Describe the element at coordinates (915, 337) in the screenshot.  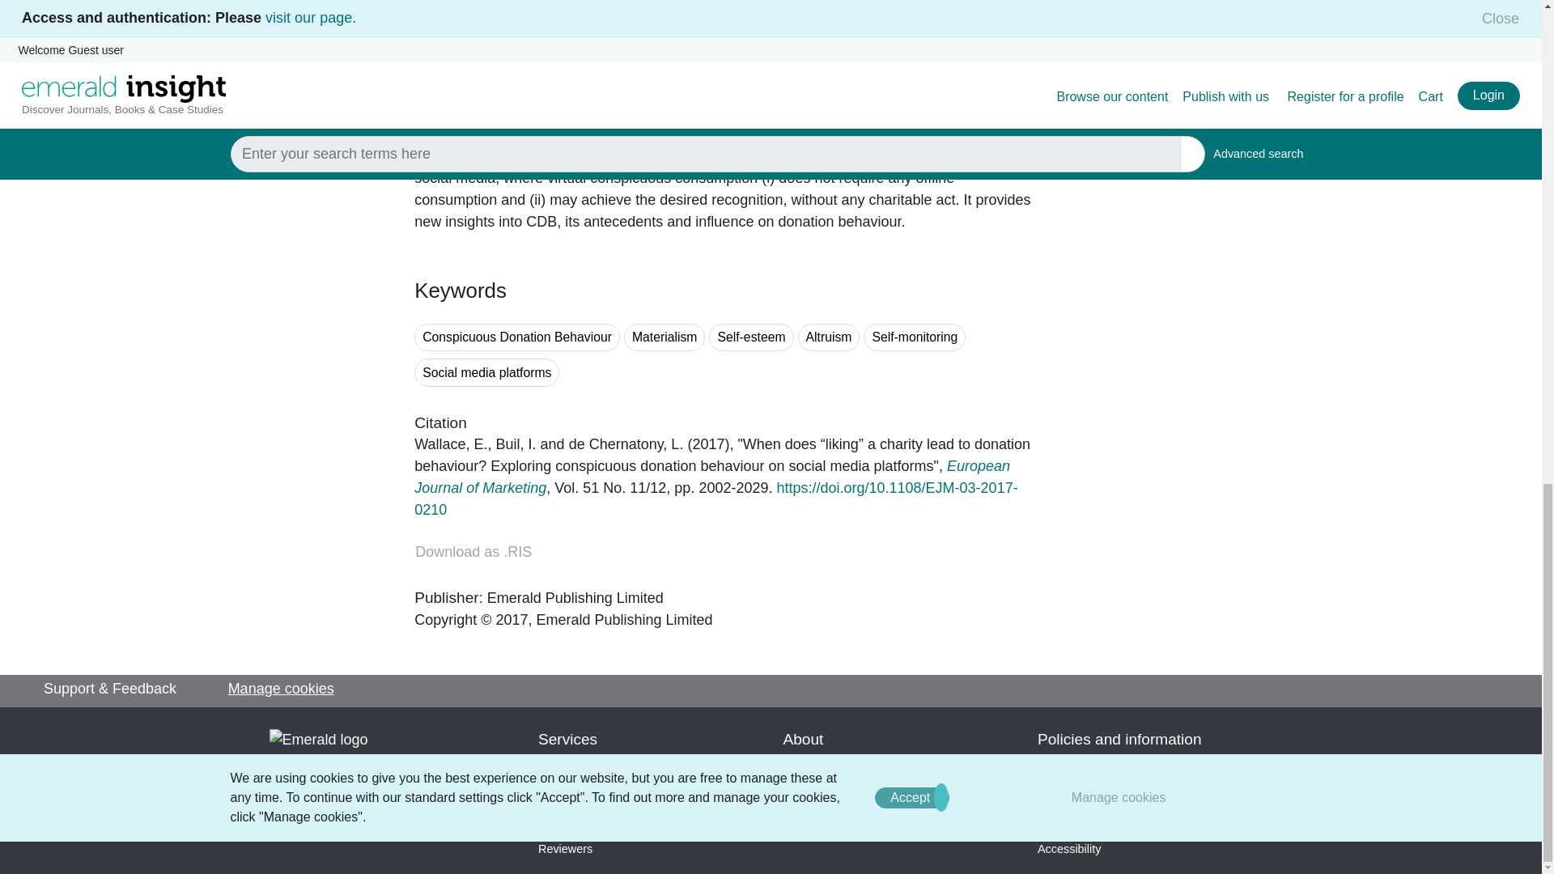
I see `Search for keyword Self-monitoring` at that location.